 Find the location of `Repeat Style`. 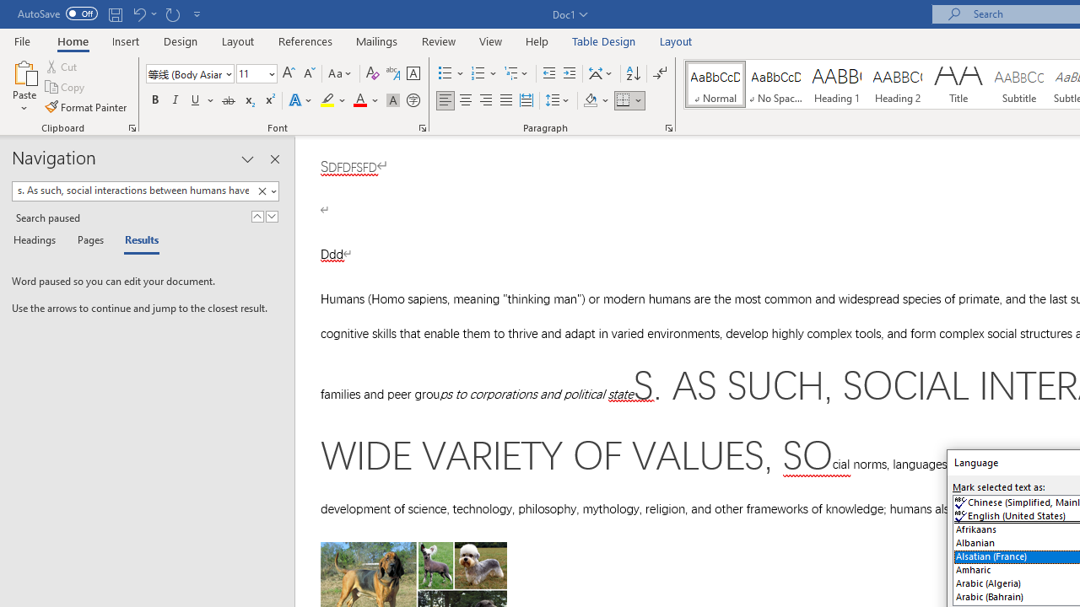

Repeat Style is located at coordinates (172, 13).